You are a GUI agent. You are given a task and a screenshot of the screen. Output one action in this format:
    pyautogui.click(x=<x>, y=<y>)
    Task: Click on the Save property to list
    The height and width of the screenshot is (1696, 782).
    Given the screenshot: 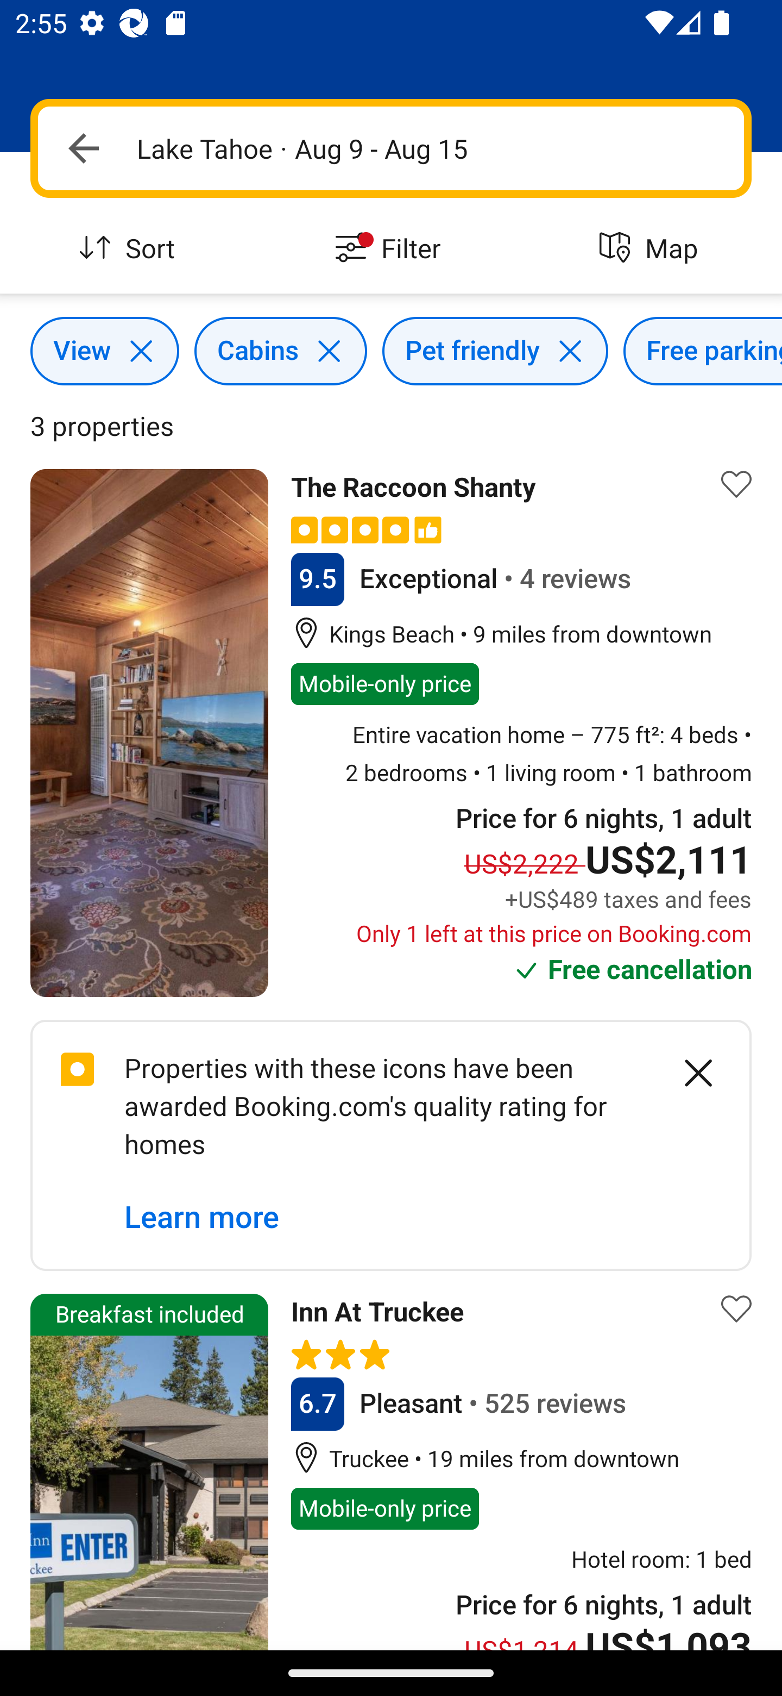 What is the action you would take?
    pyautogui.click(x=736, y=1309)
    